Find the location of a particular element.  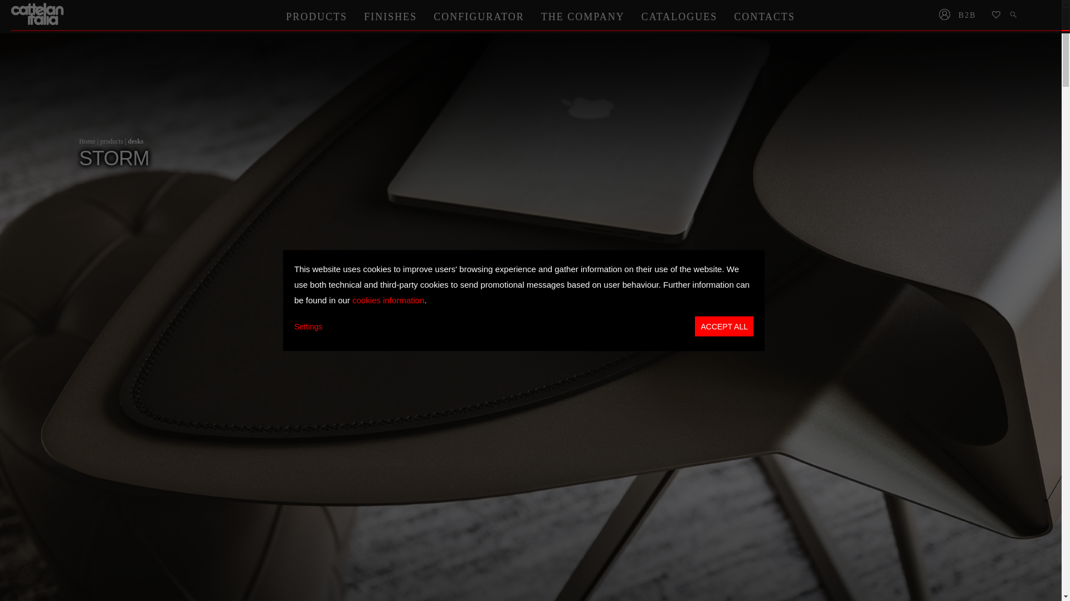

DESKS is located at coordinates (135, 141).